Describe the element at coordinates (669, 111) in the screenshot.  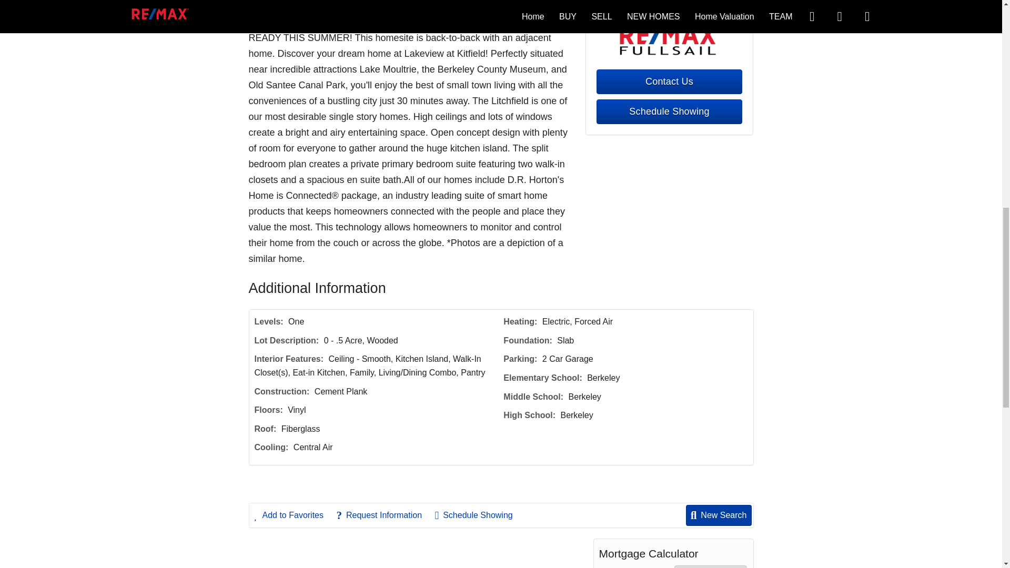
I see `Schedule Showing` at that location.